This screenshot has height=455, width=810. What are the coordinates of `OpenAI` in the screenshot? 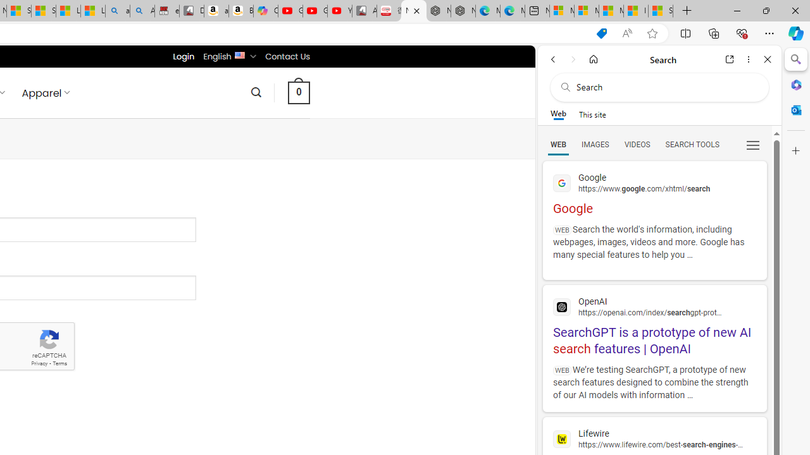 It's located at (654, 306).